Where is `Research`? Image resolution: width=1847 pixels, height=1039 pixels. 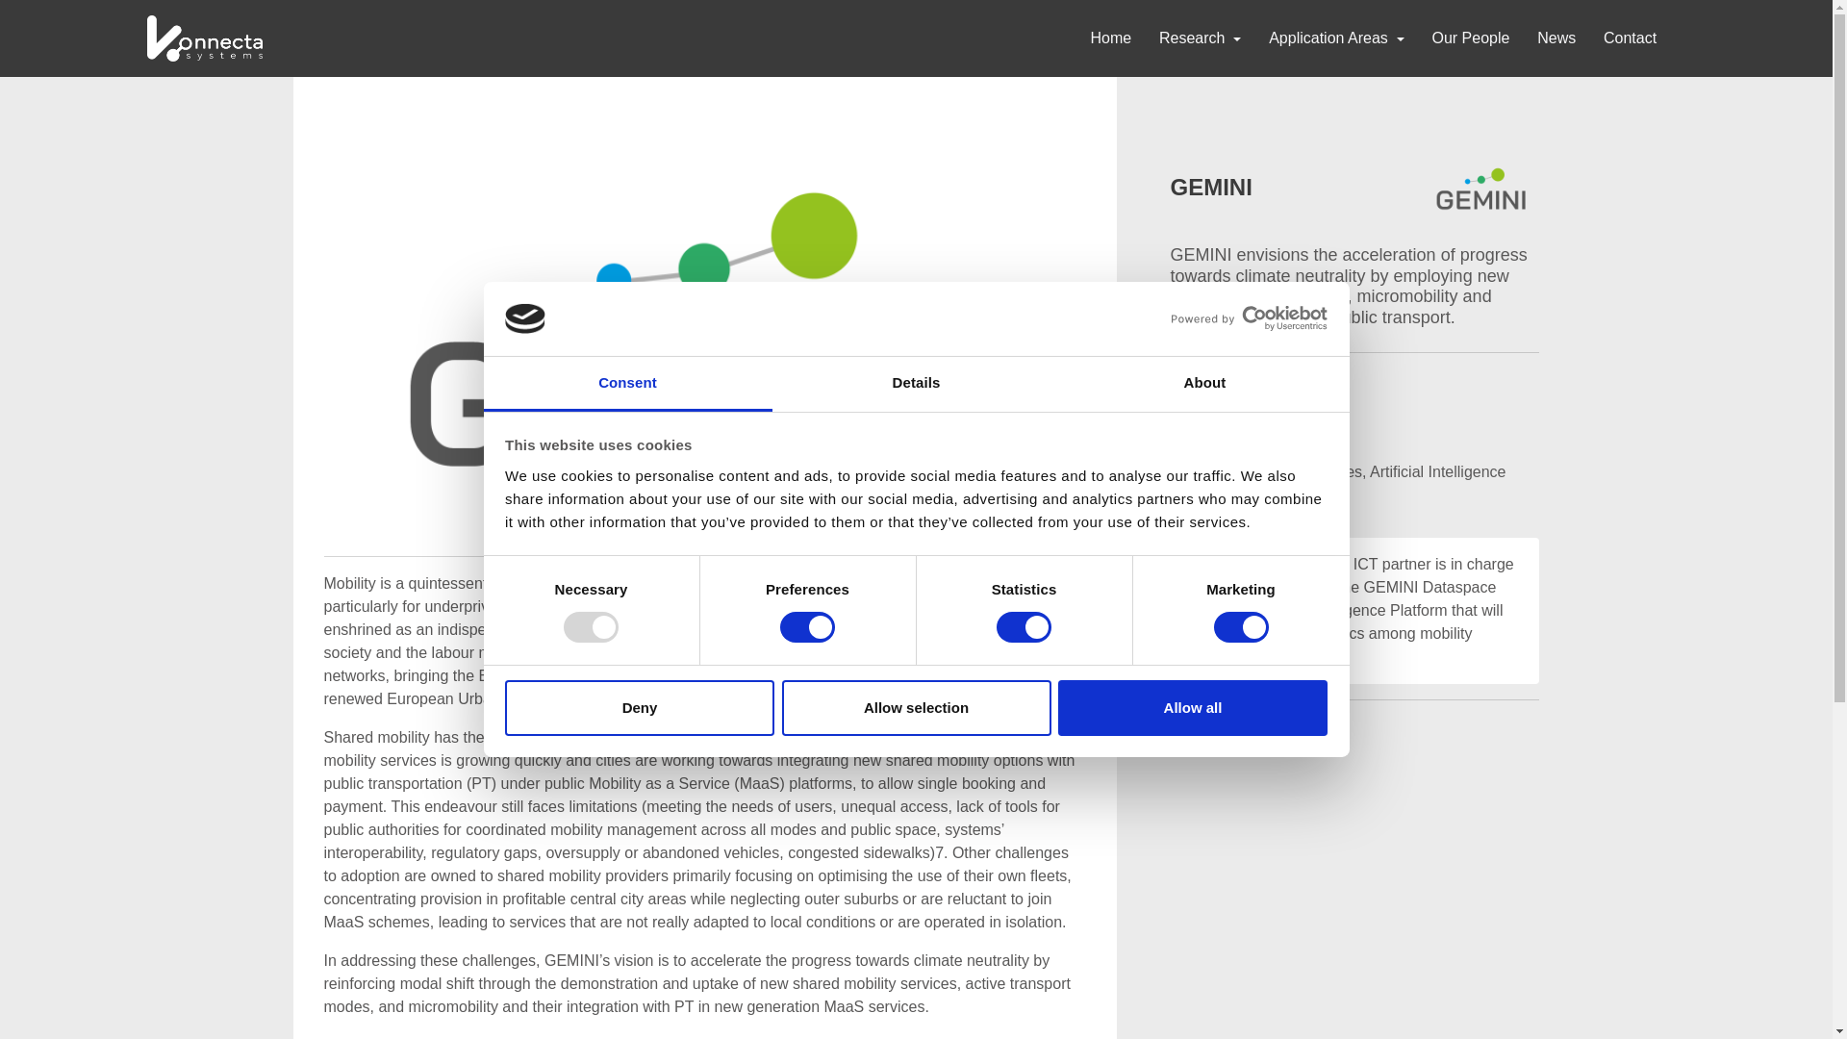 Research is located at coordinates (1199, 38).